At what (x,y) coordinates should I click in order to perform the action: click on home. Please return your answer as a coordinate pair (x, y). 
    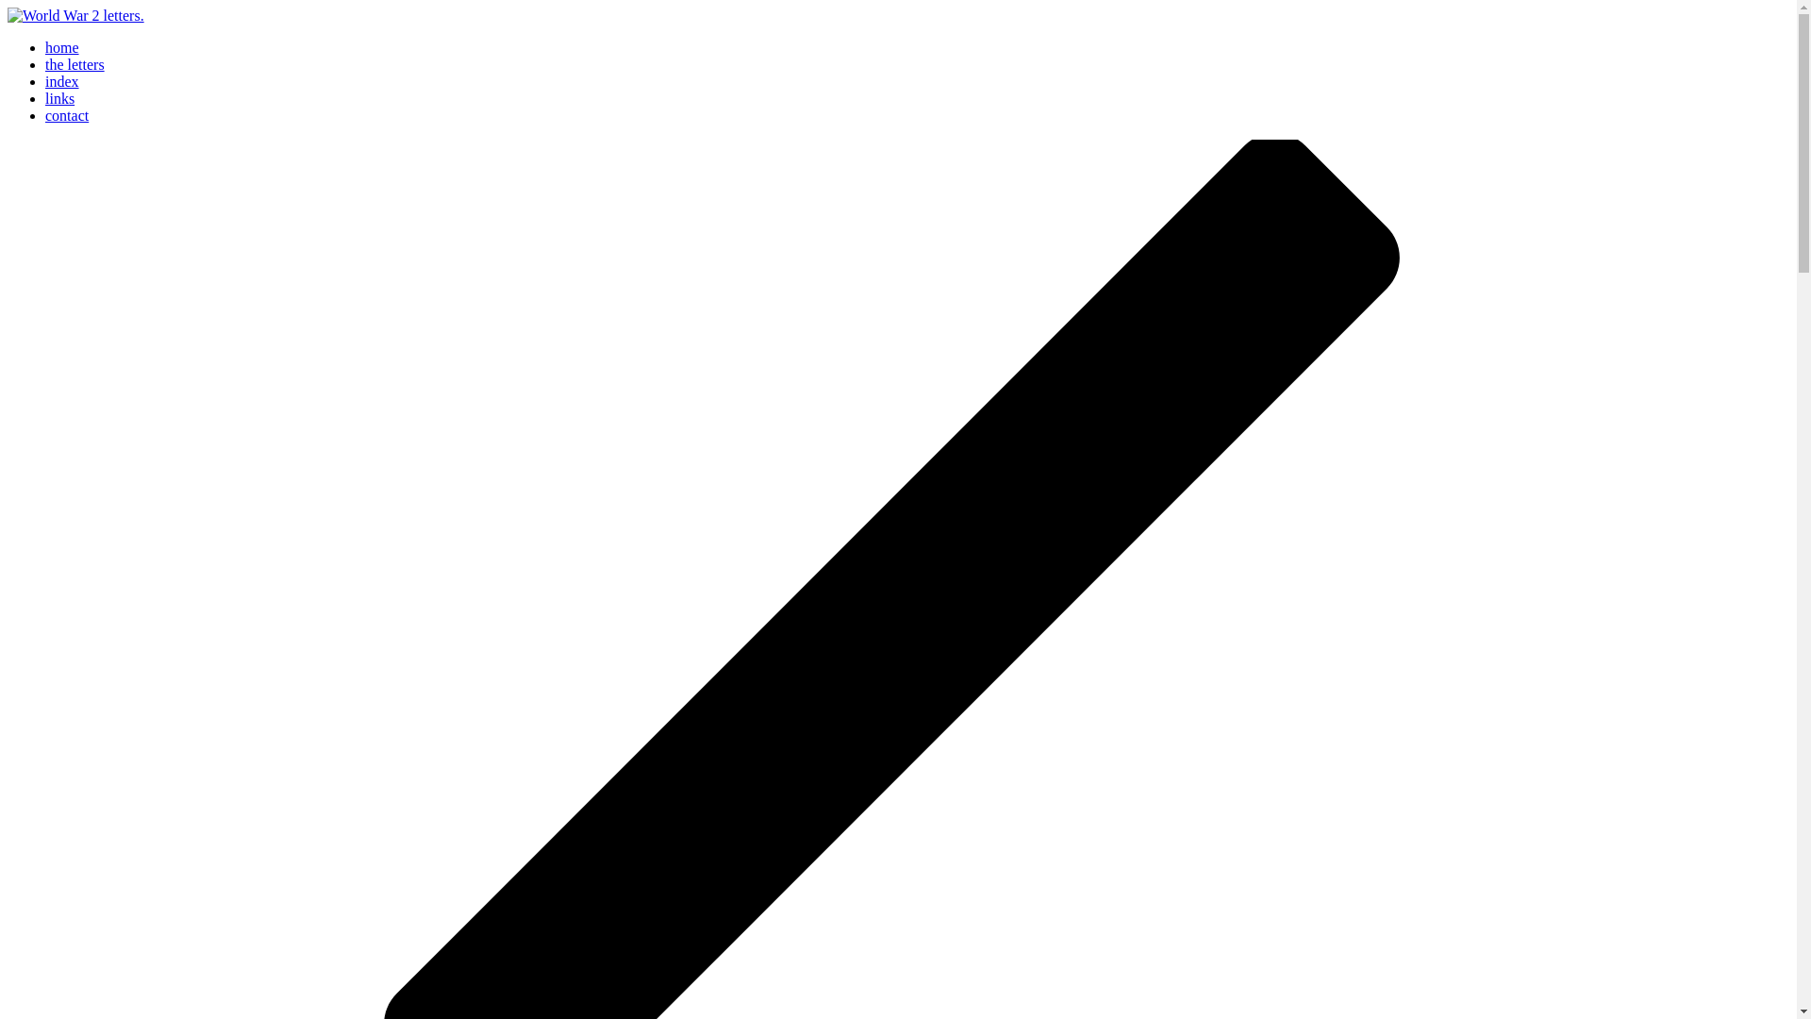
    Looking at the image, I should click on (62, 47).